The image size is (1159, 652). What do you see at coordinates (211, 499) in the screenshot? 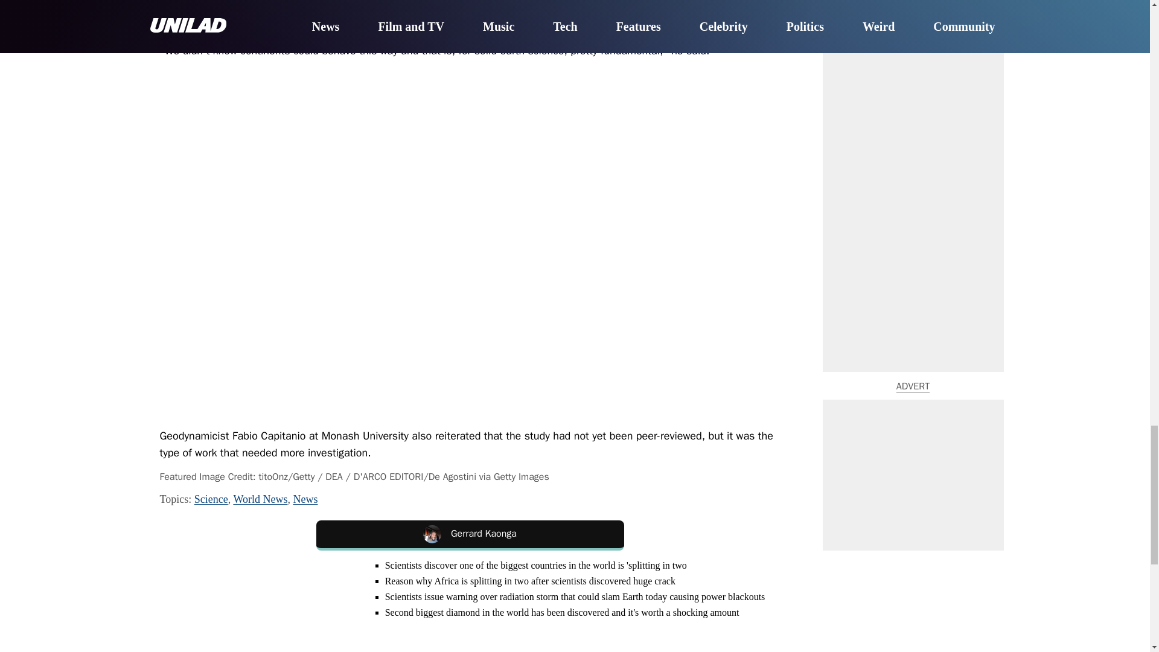
I see `Science` at bounding box center [211, 499].